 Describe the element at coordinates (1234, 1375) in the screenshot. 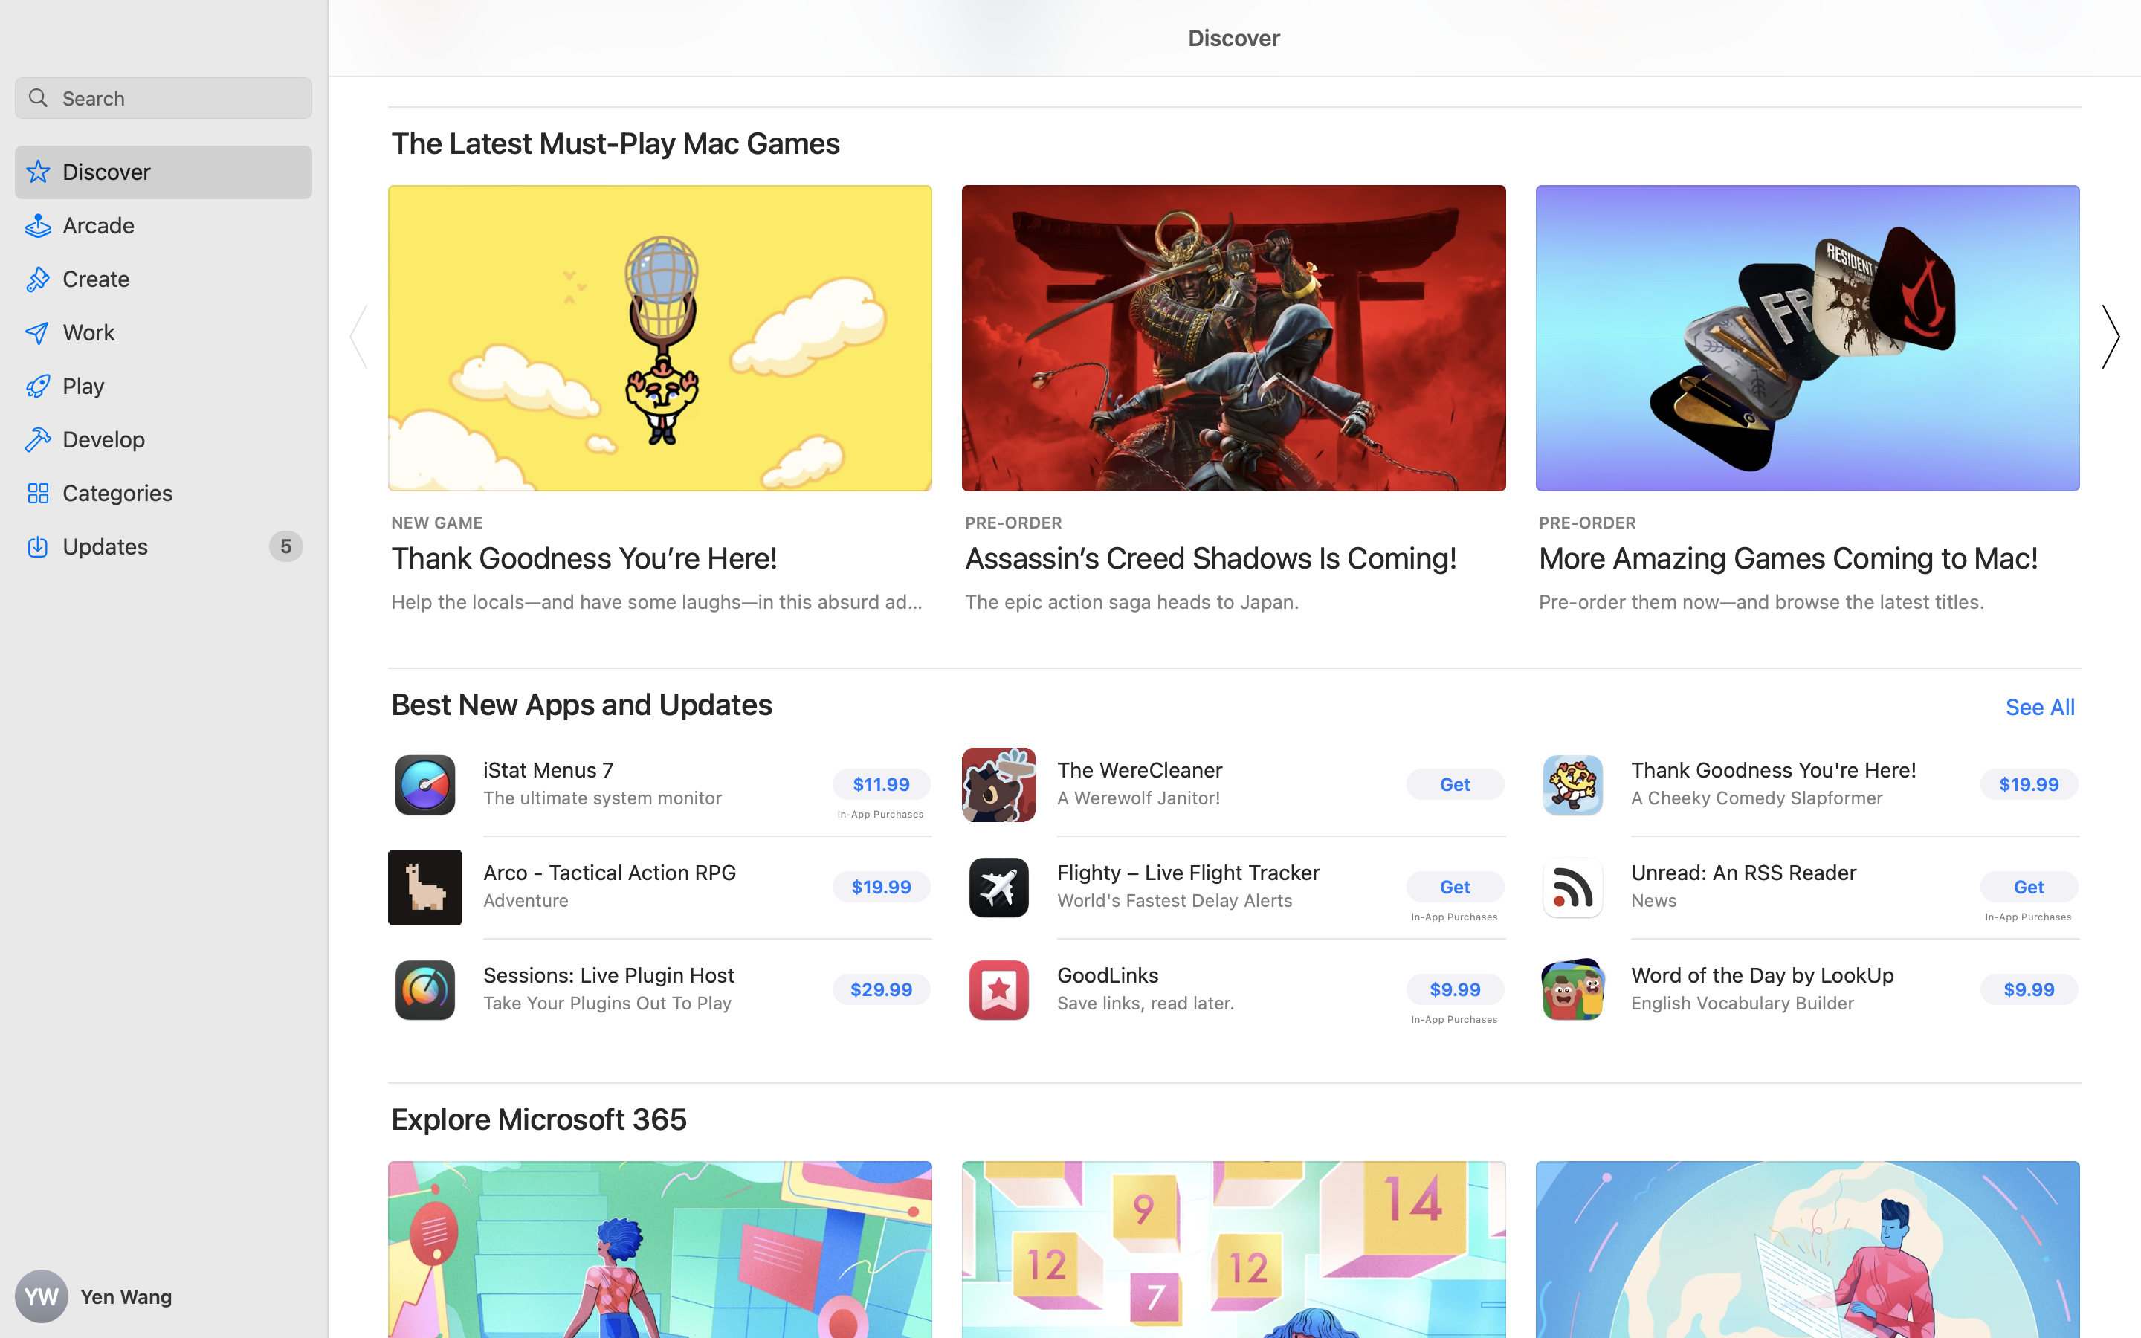

I see `LEARN SOMETHING NEW, Use Excel’s Magic Formulas, Save time and effort with dynamic arrays` at that location.